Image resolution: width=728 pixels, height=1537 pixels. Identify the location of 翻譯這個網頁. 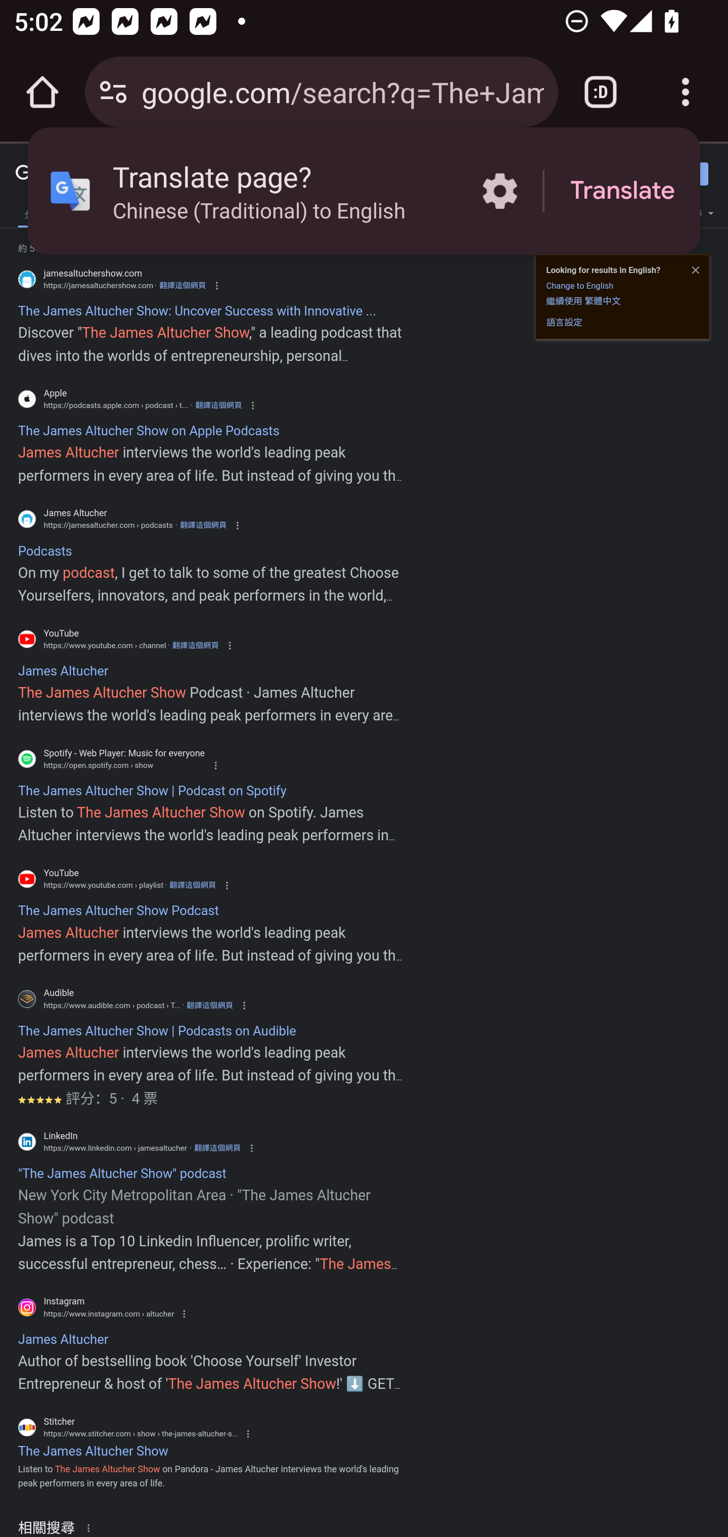
(209, 1005).